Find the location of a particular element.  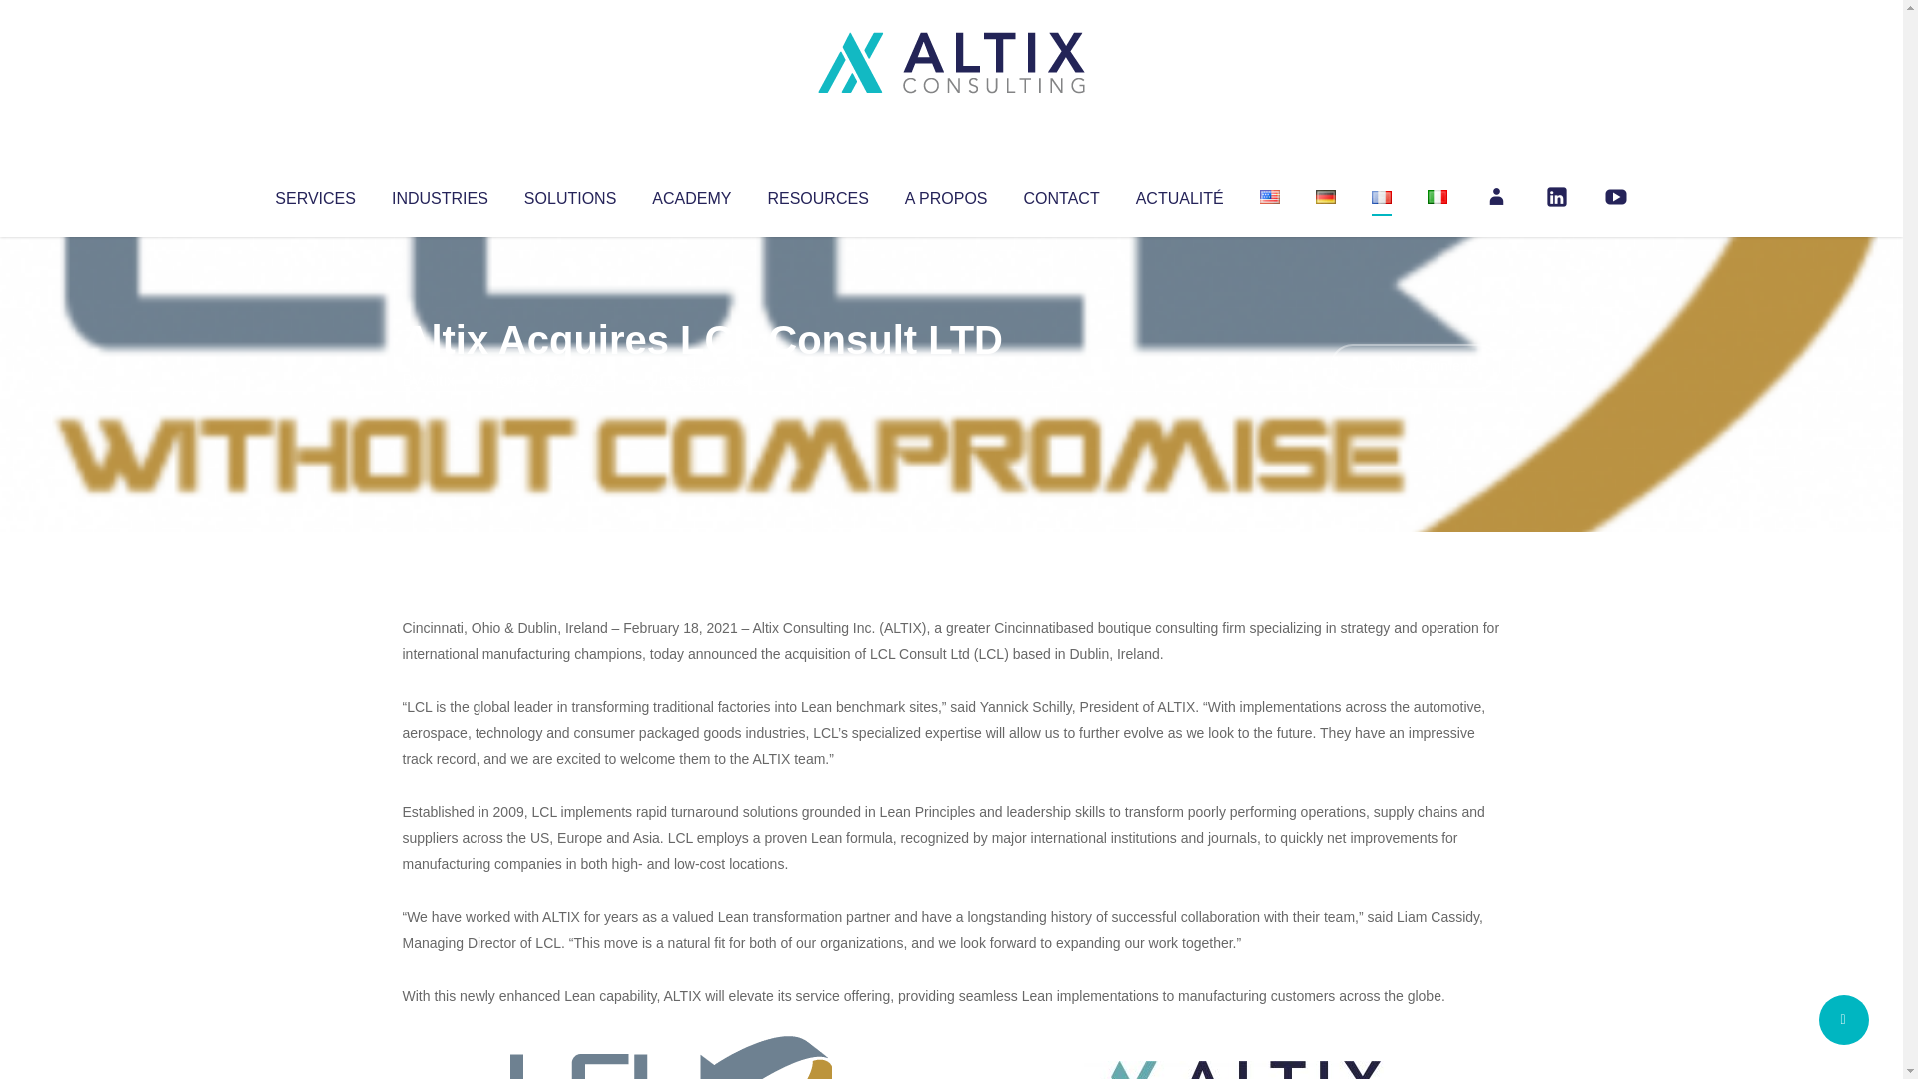

RESOURCES is located at coordinates (817, 194).